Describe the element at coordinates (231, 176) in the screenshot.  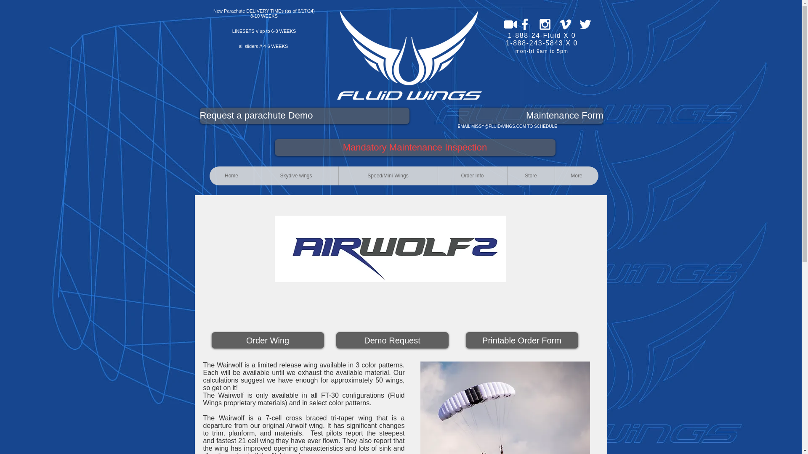
I see `Home` at that location.